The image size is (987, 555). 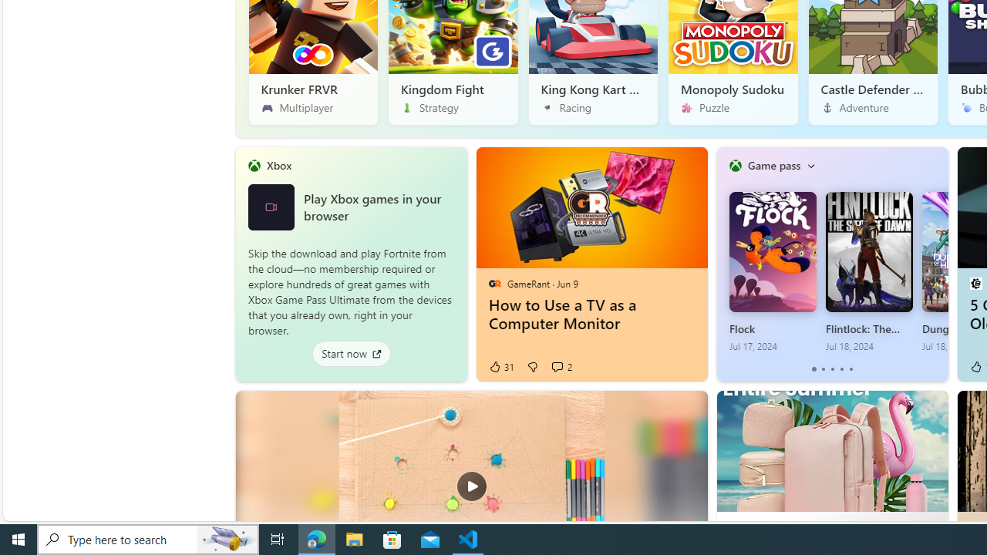 I want to click on Class: next-flipper, so click(x=939, y=264).